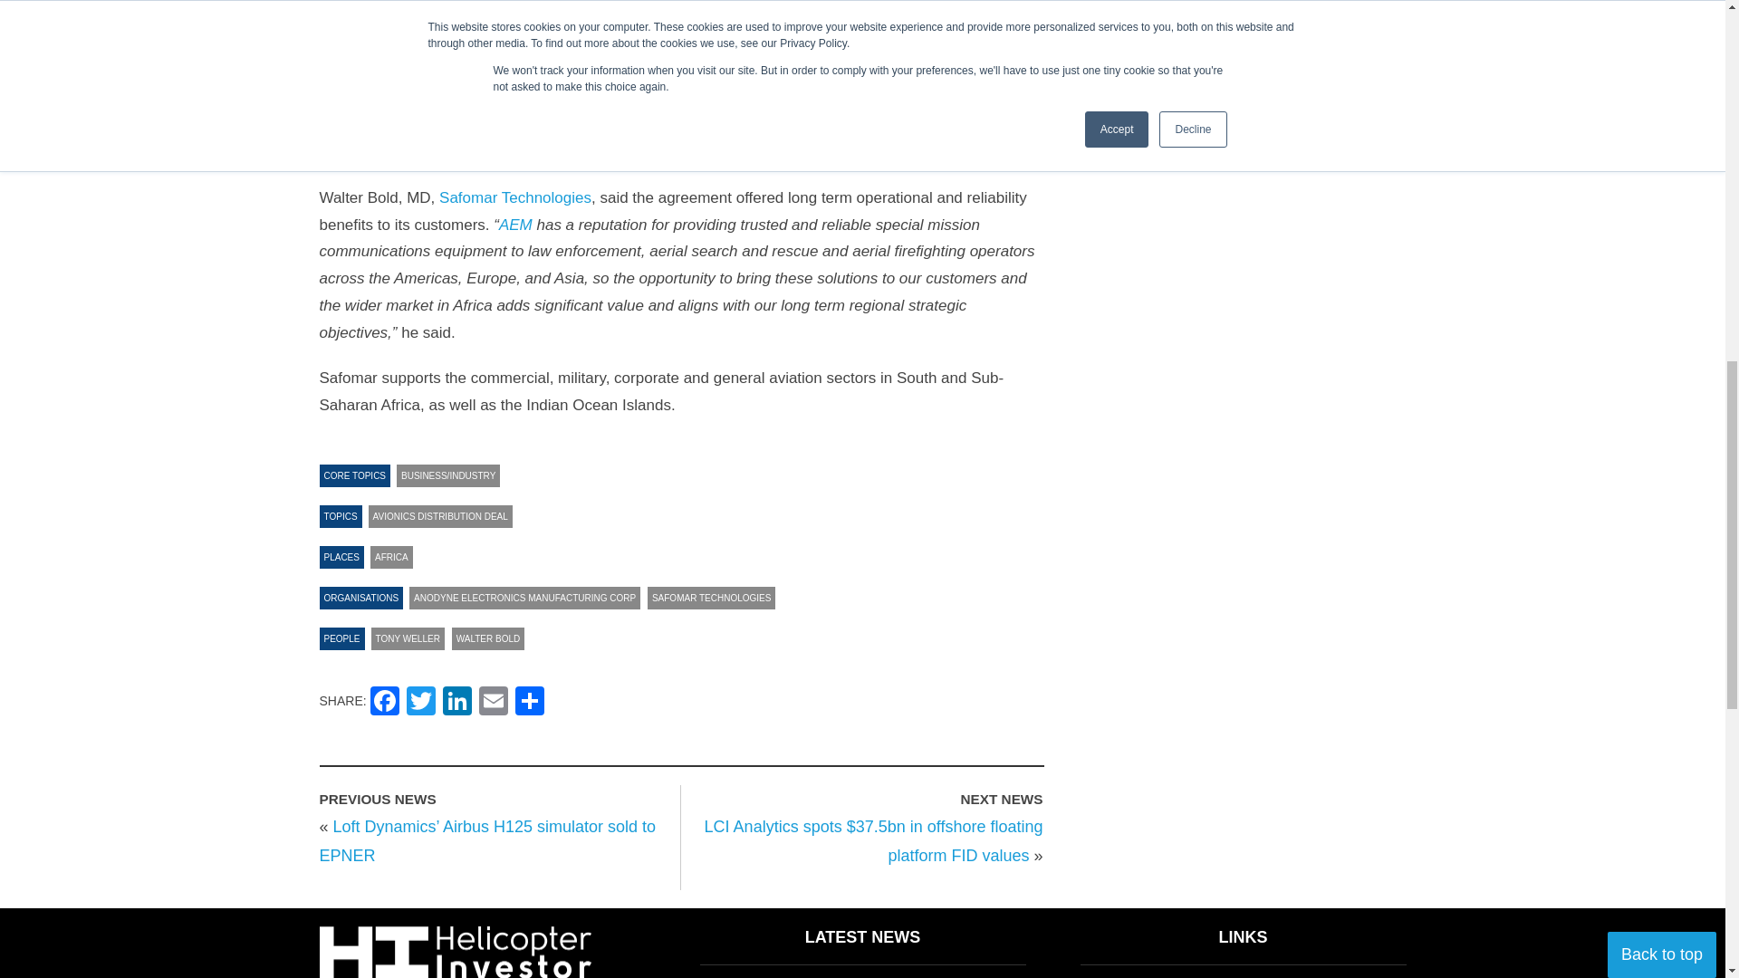 The width and height of the screenshot is (1739, 978). What do you see at coordinates (456, 703) in the screenshot?
I see `LinkedIn` at bounding box center [456, 703].